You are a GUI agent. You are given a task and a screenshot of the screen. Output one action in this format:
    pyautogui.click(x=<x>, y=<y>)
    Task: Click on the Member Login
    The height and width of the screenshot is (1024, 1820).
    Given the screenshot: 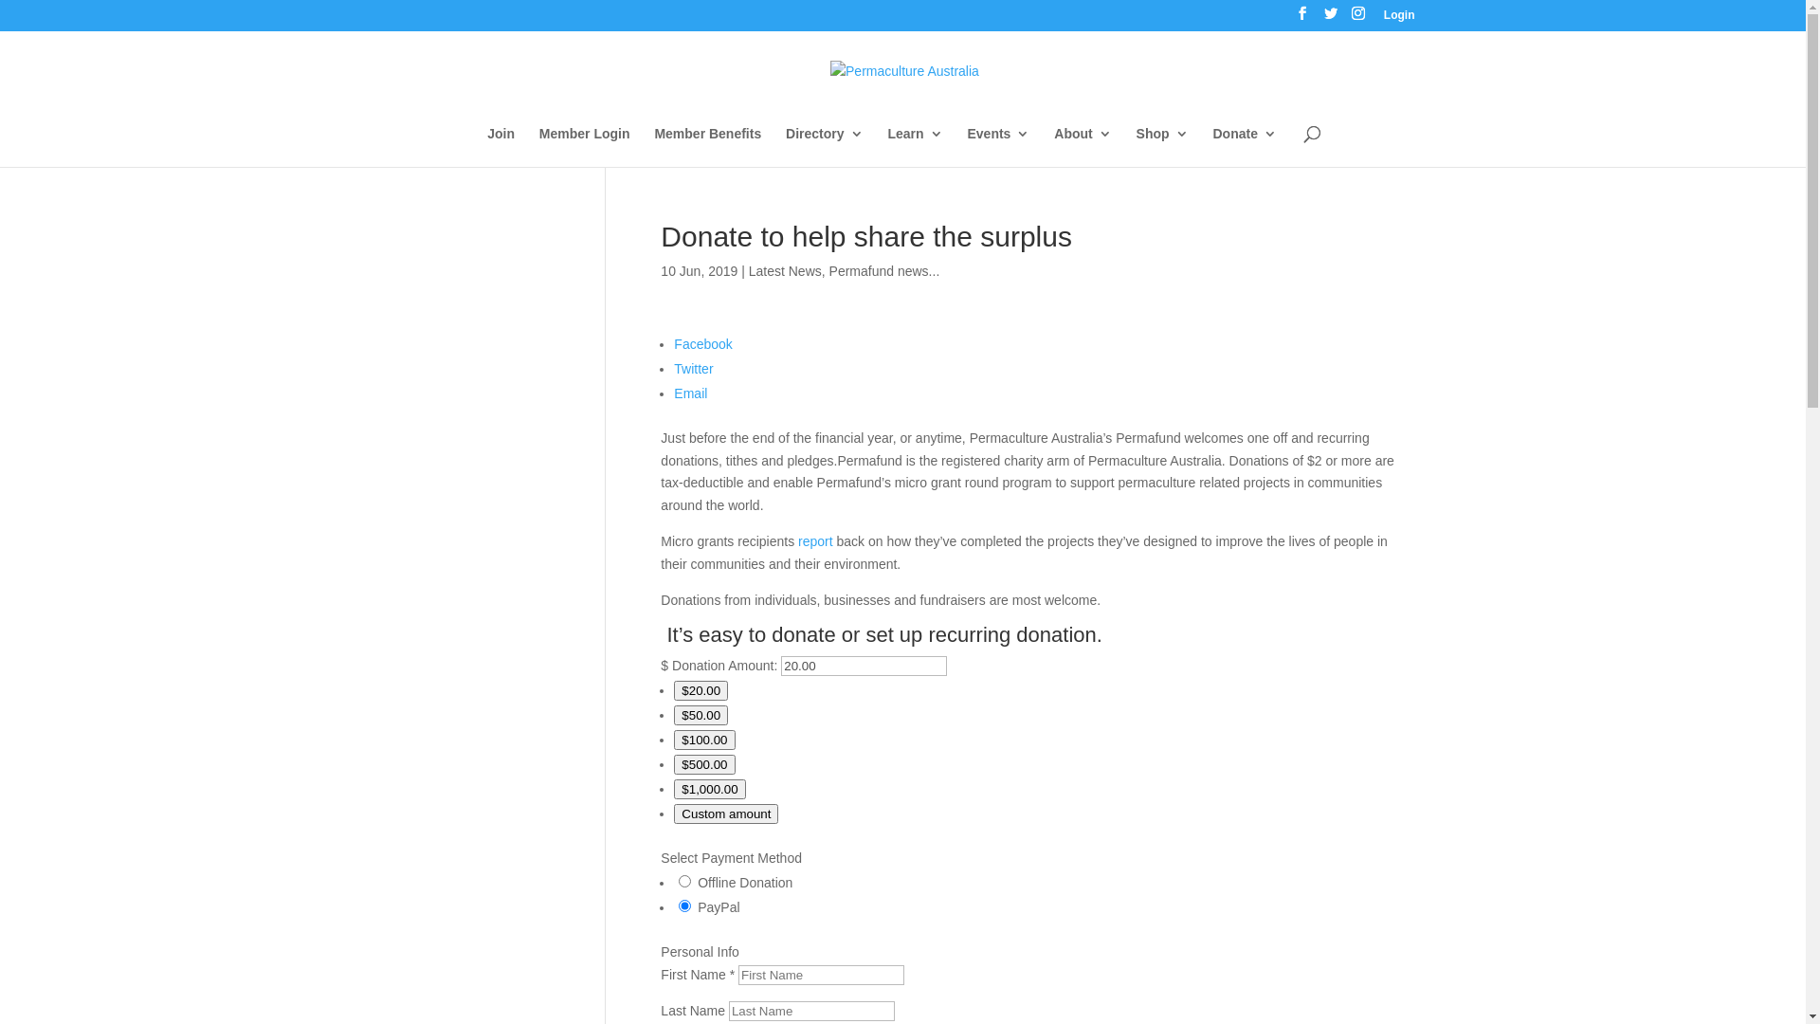 What is the action you would take?
    pyautogui.click(x=585, y=147)
    